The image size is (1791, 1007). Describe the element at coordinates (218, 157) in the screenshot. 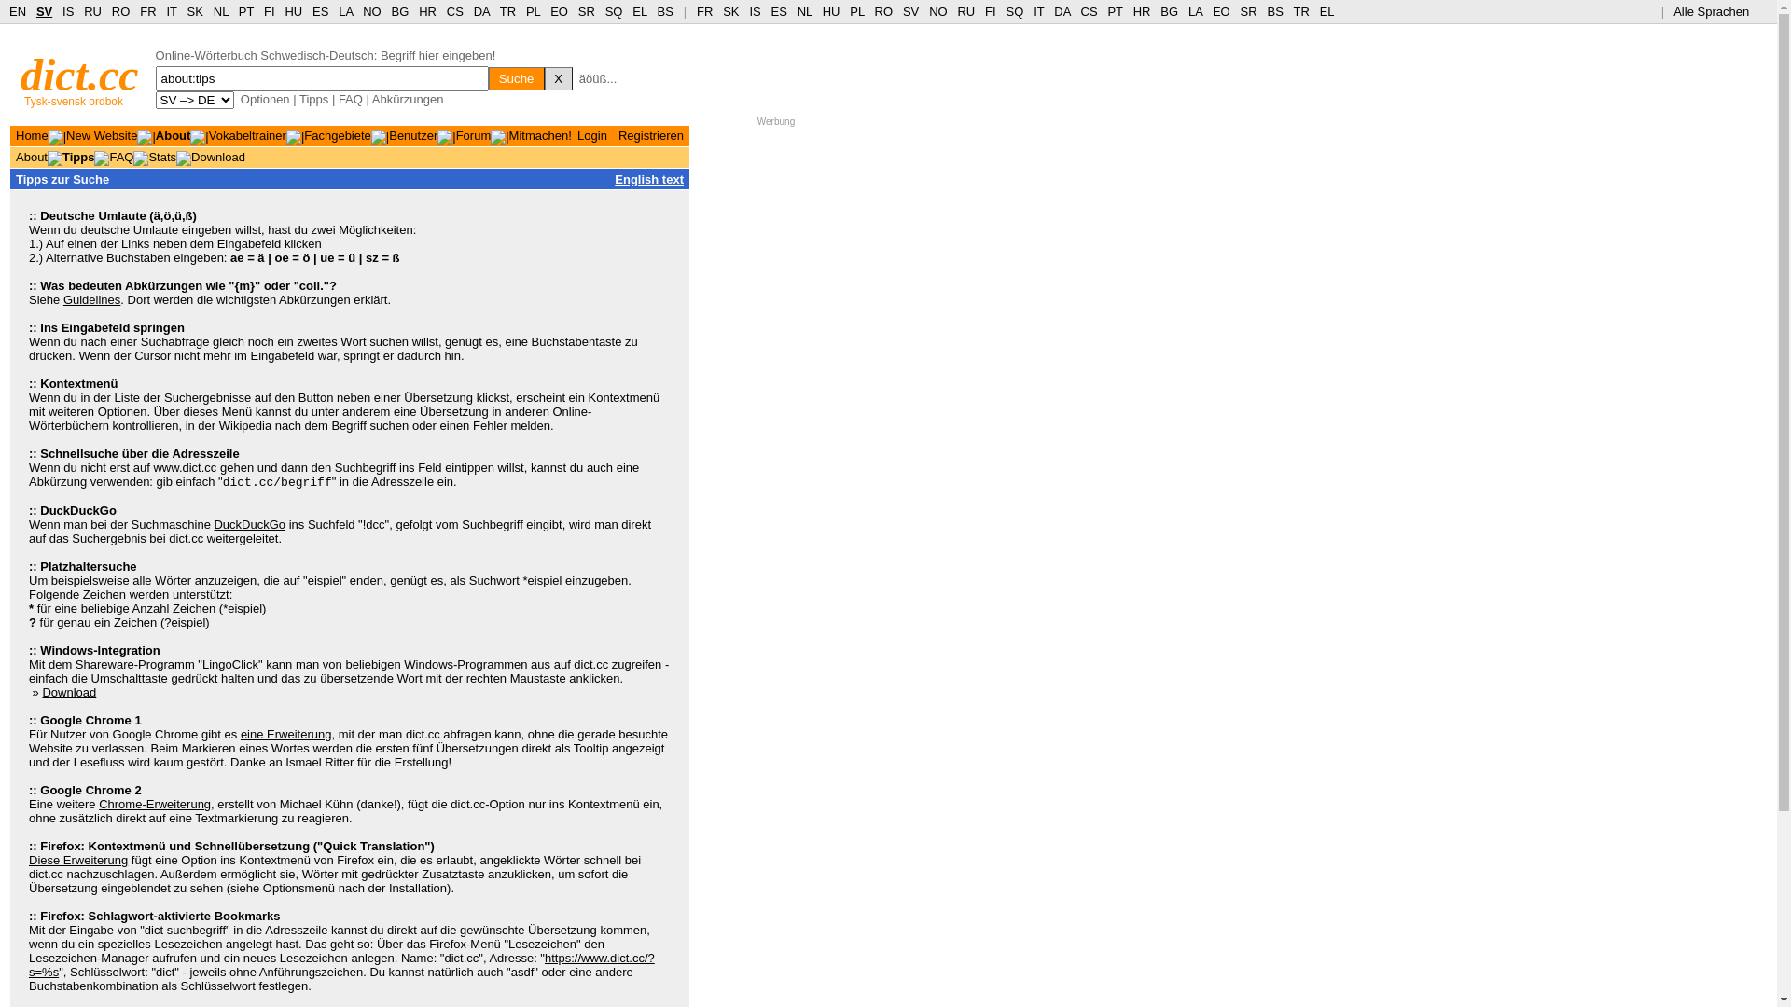

I see `Download` at that location.